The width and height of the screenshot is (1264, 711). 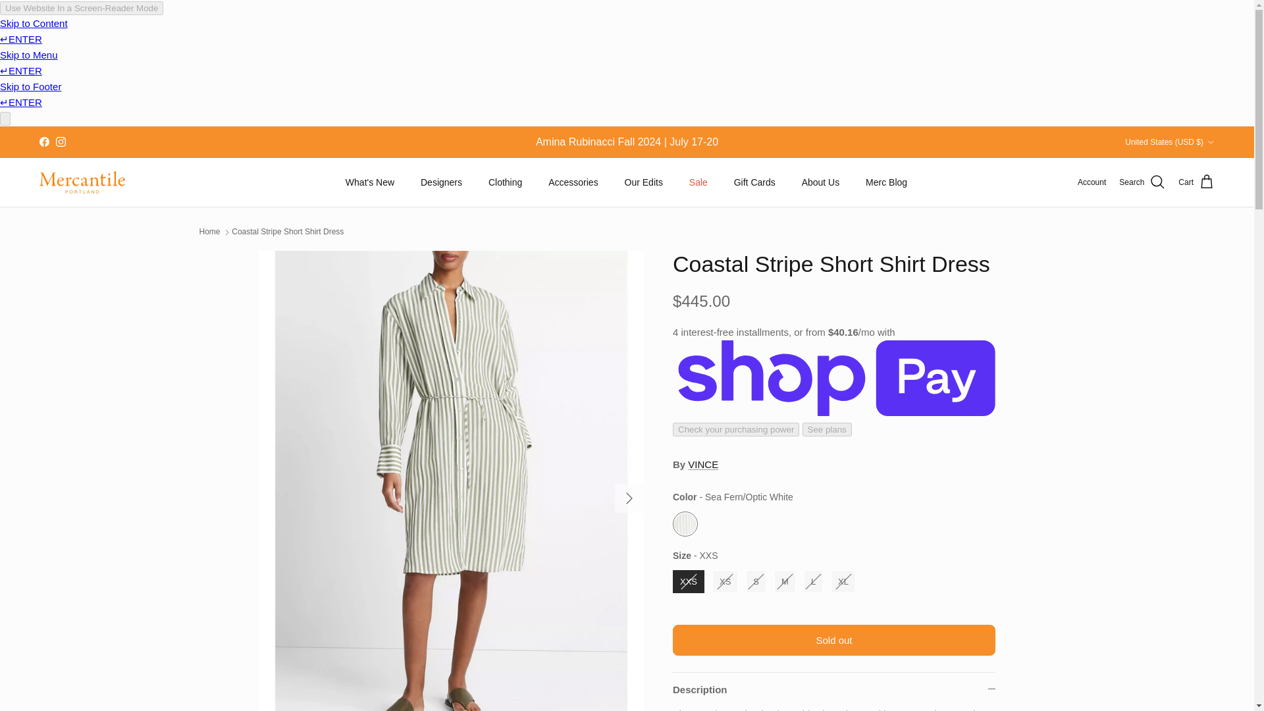 I want to click on Facebook, so click(x=43, y=142).